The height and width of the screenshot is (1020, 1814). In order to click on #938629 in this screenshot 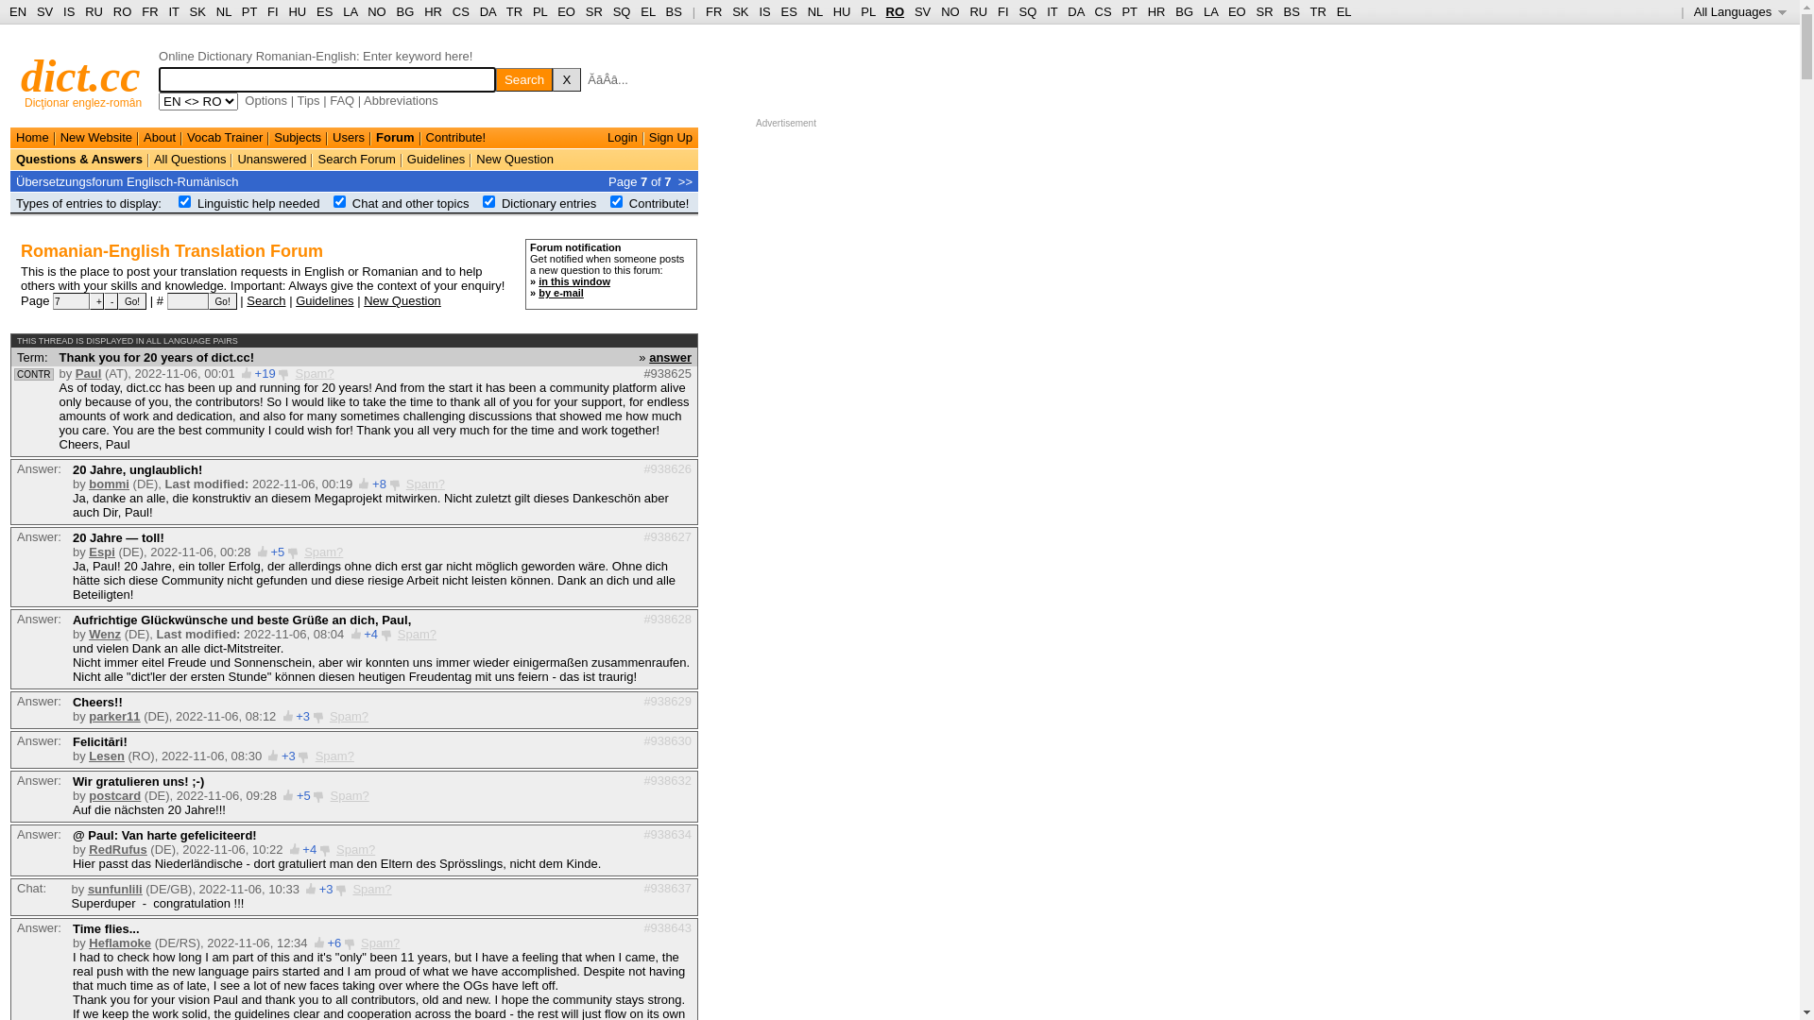, I will do `click(667, 701)`.